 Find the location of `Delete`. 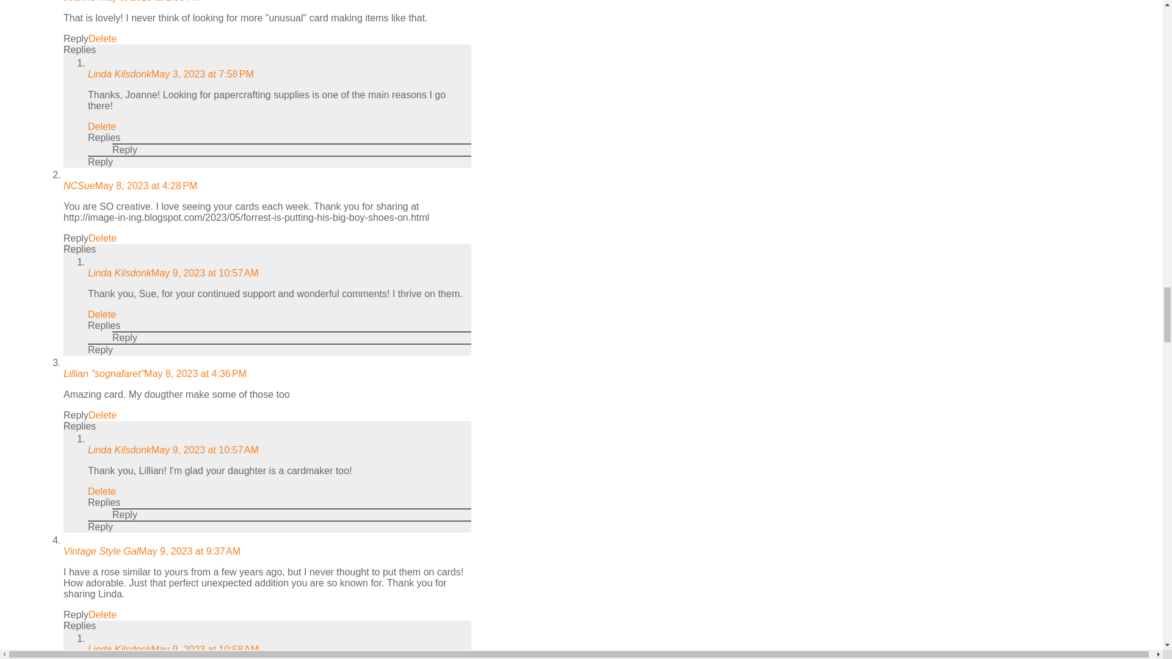

Delete is located at coordinates (102, 126).